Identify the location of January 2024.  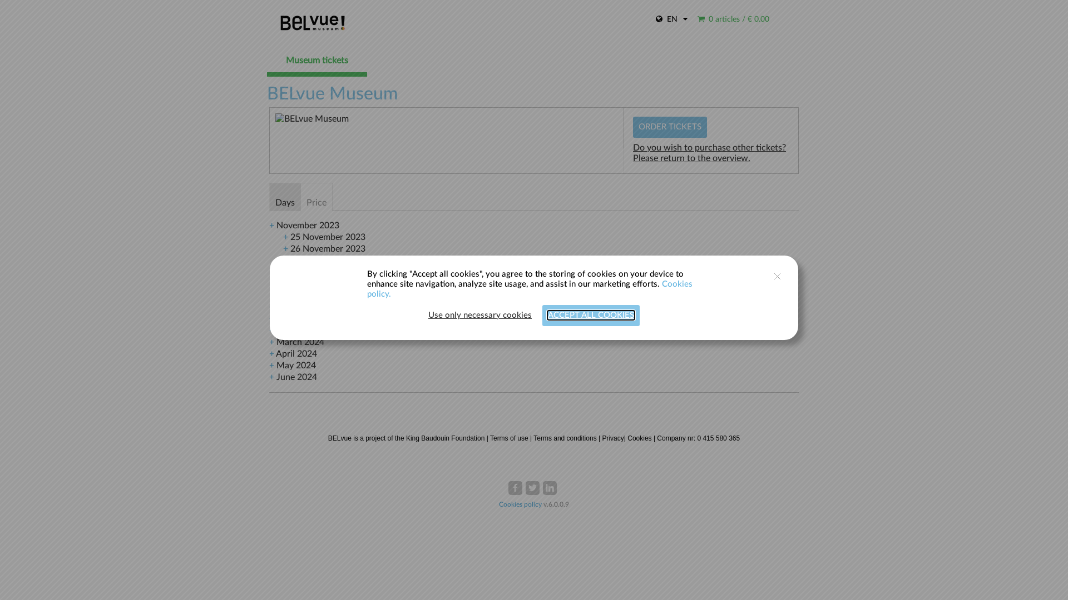
(303, 319).